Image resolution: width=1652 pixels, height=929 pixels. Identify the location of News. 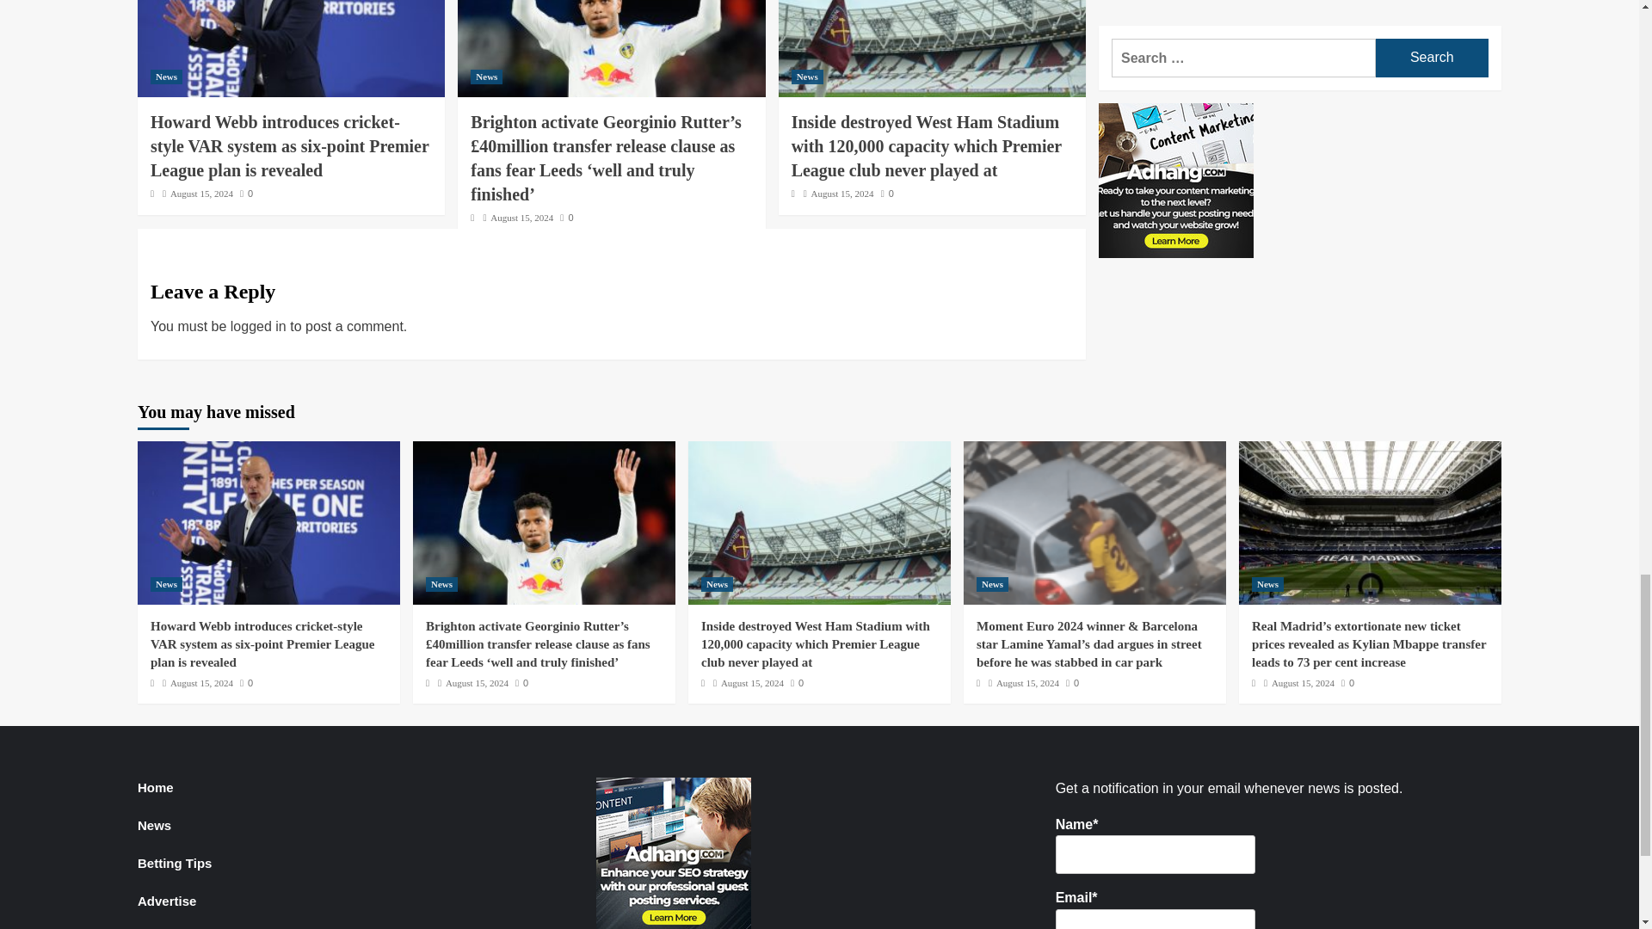
(165, 77).